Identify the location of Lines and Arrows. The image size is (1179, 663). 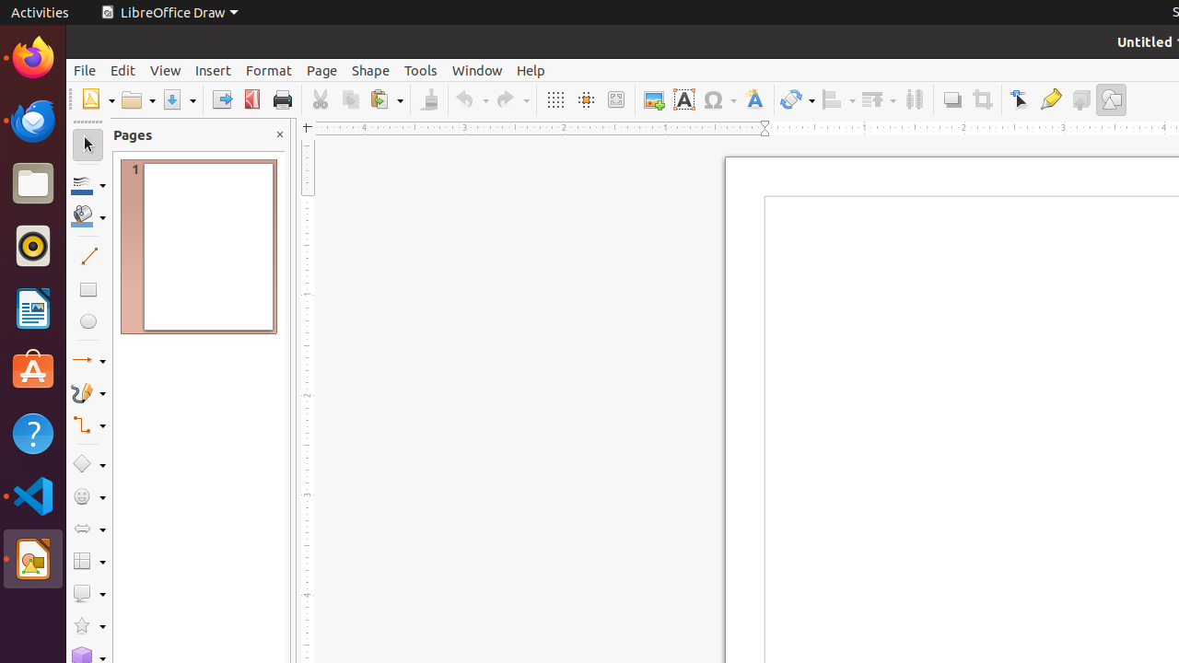
(88, 361).